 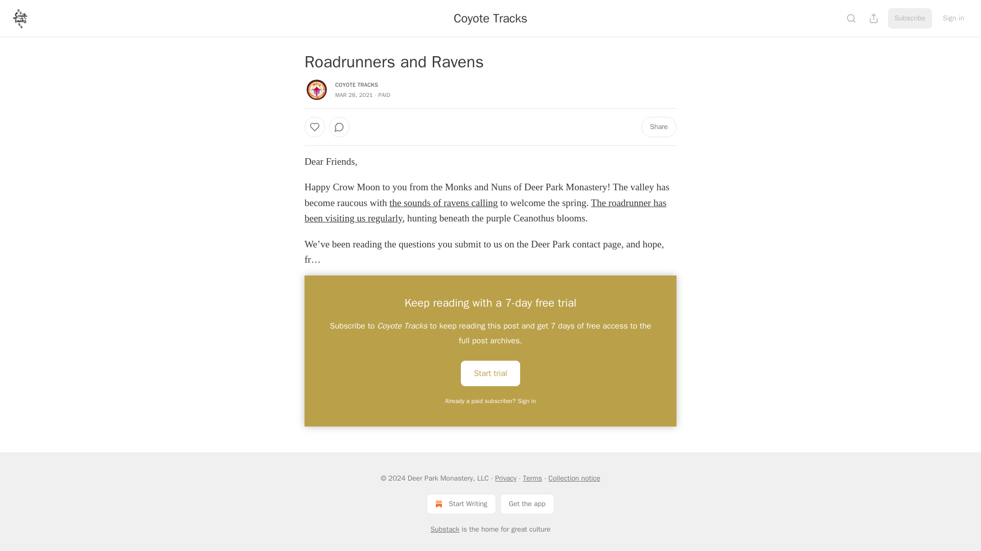 What do you see at coordinates (532, 478) in the screenshot?
I see `Terms` at bounding box center [532, 478].